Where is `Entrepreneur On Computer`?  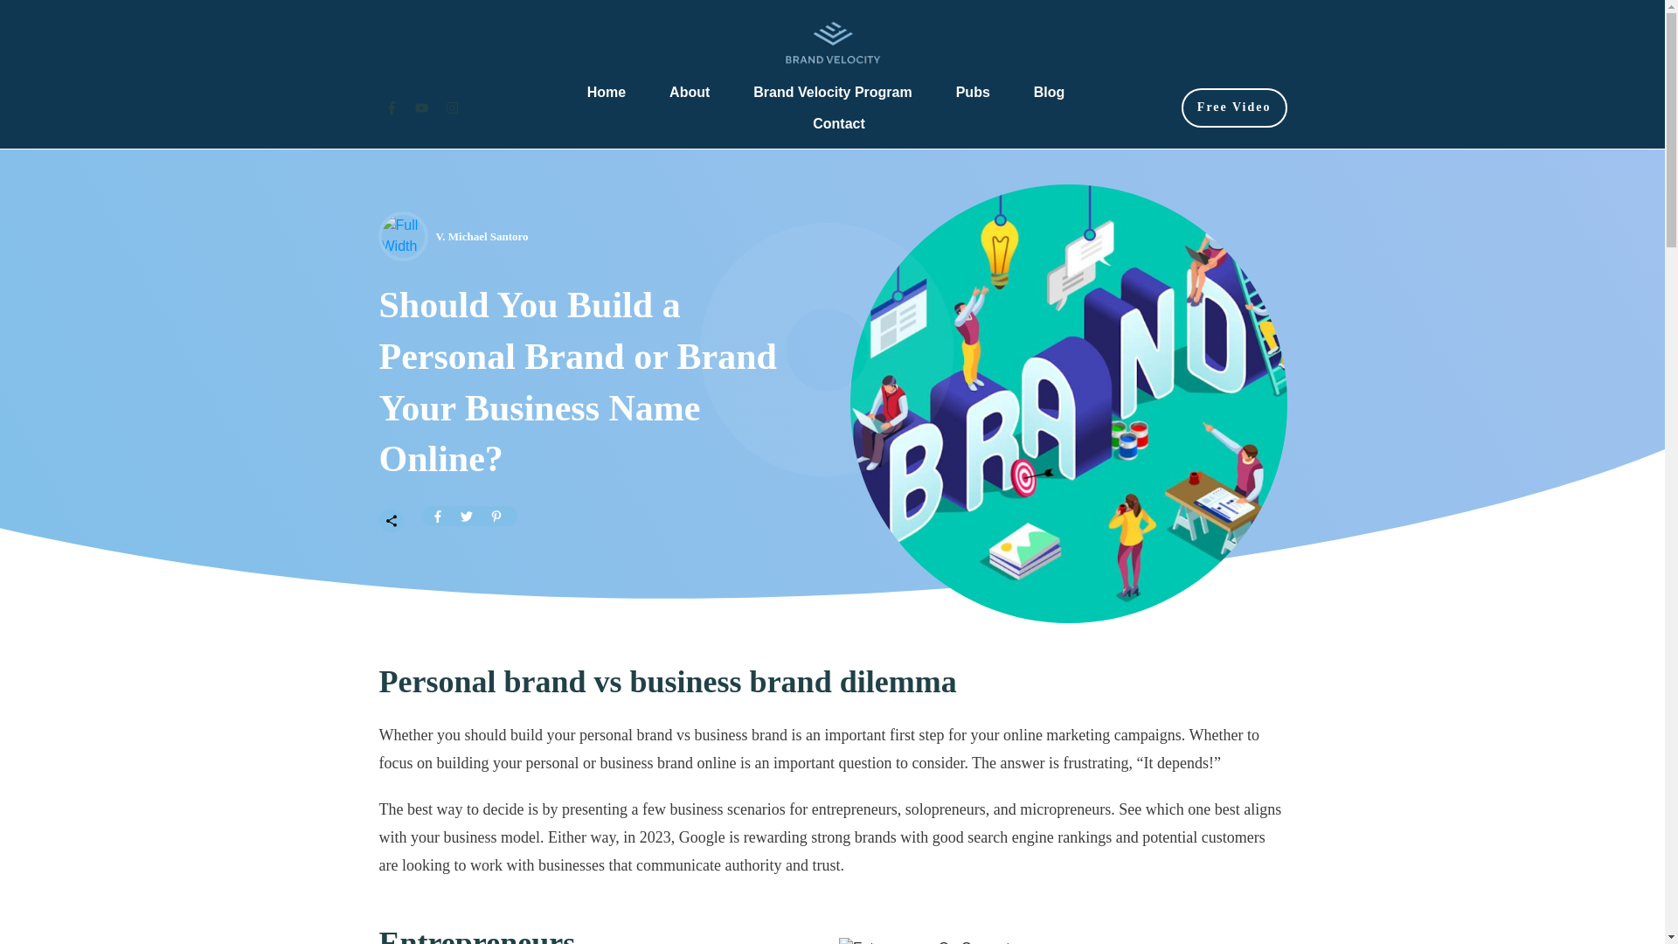 Entrepreneur On Computer is located at coordinates (1063, 941).